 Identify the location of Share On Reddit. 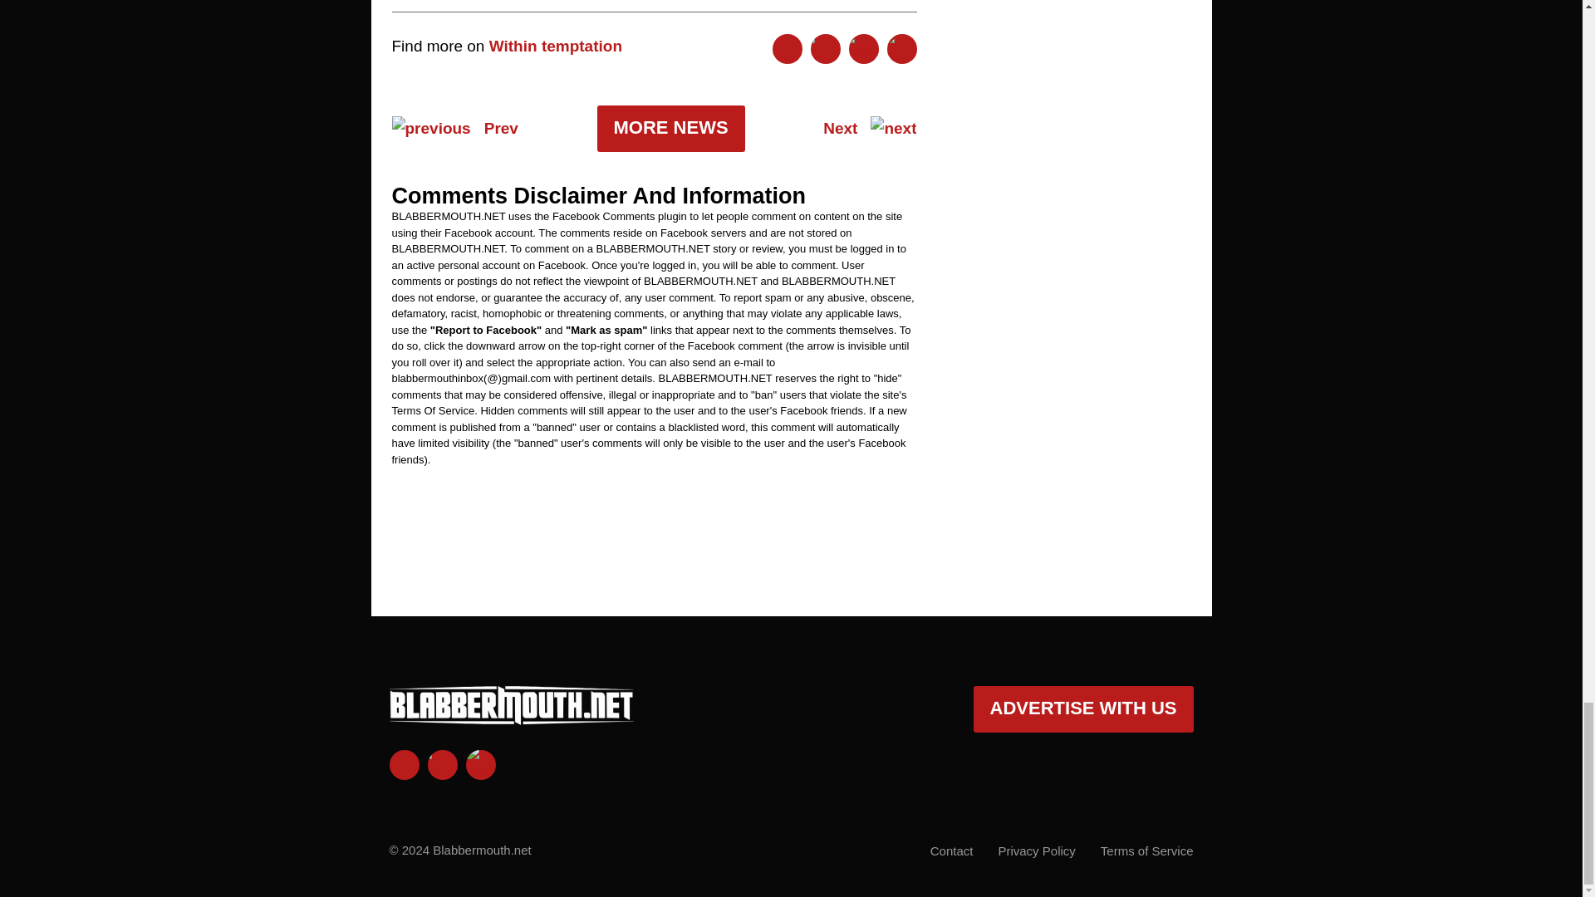
(863, 48).